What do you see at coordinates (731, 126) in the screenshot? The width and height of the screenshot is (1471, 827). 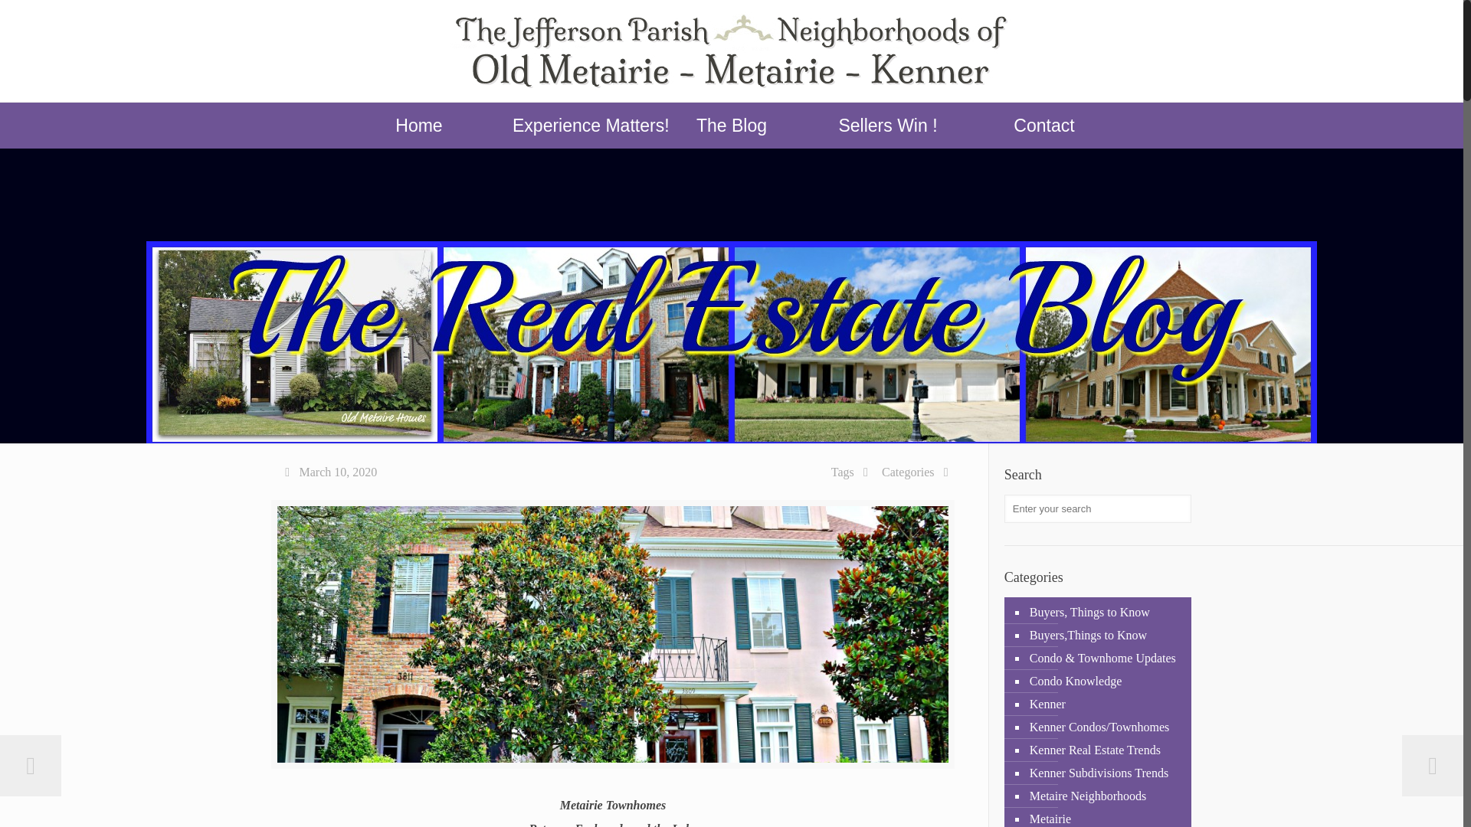 I see `The Blog` at bounding box center [731, 126].